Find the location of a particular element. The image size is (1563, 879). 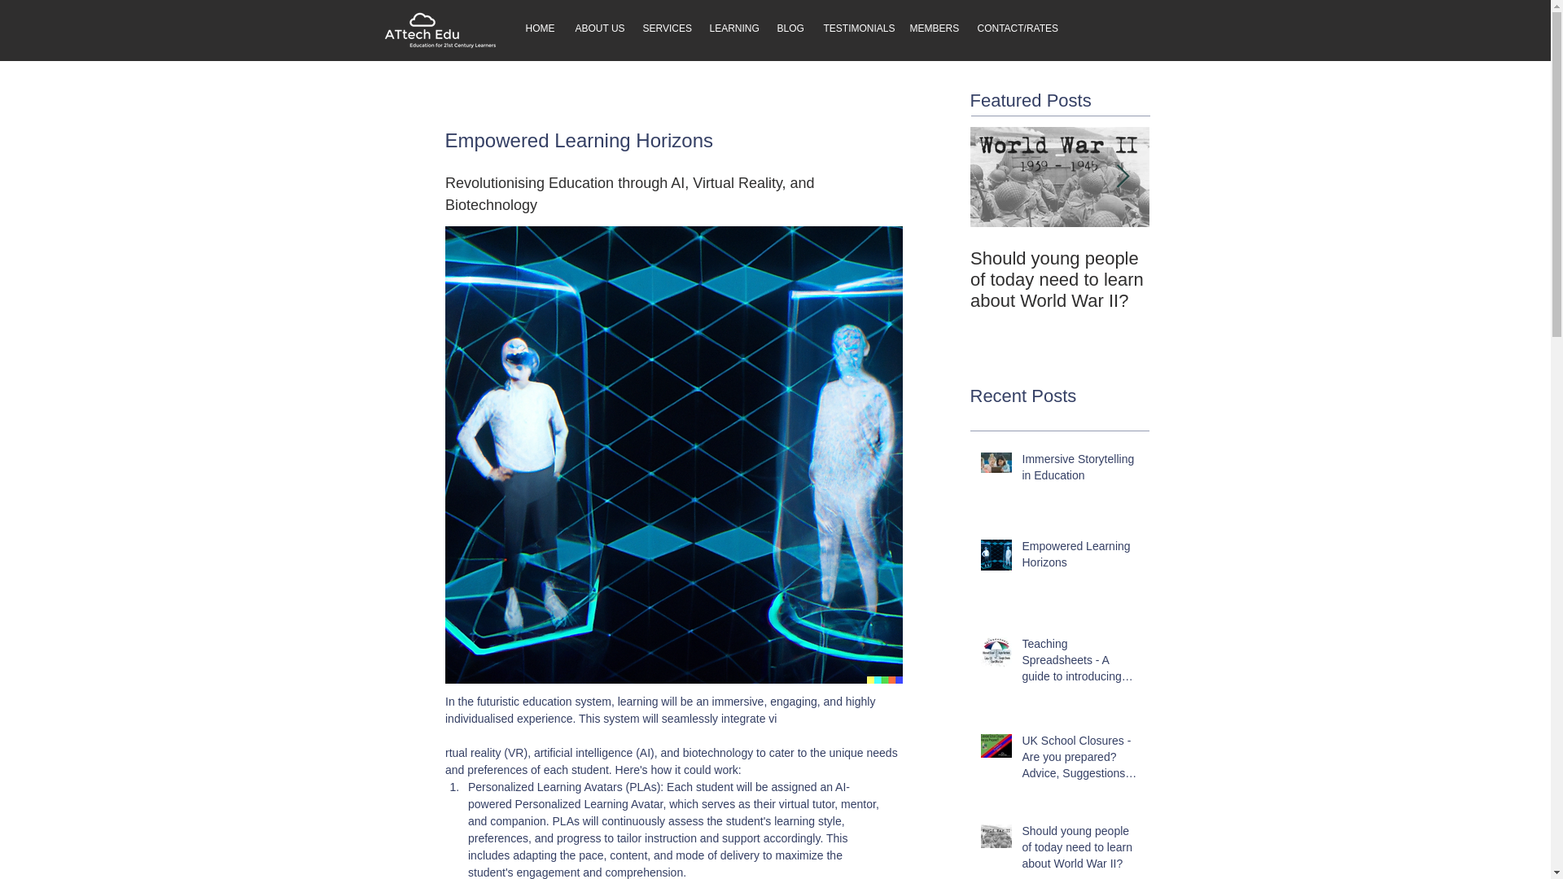

HOME is located at coordinates (537, 28).